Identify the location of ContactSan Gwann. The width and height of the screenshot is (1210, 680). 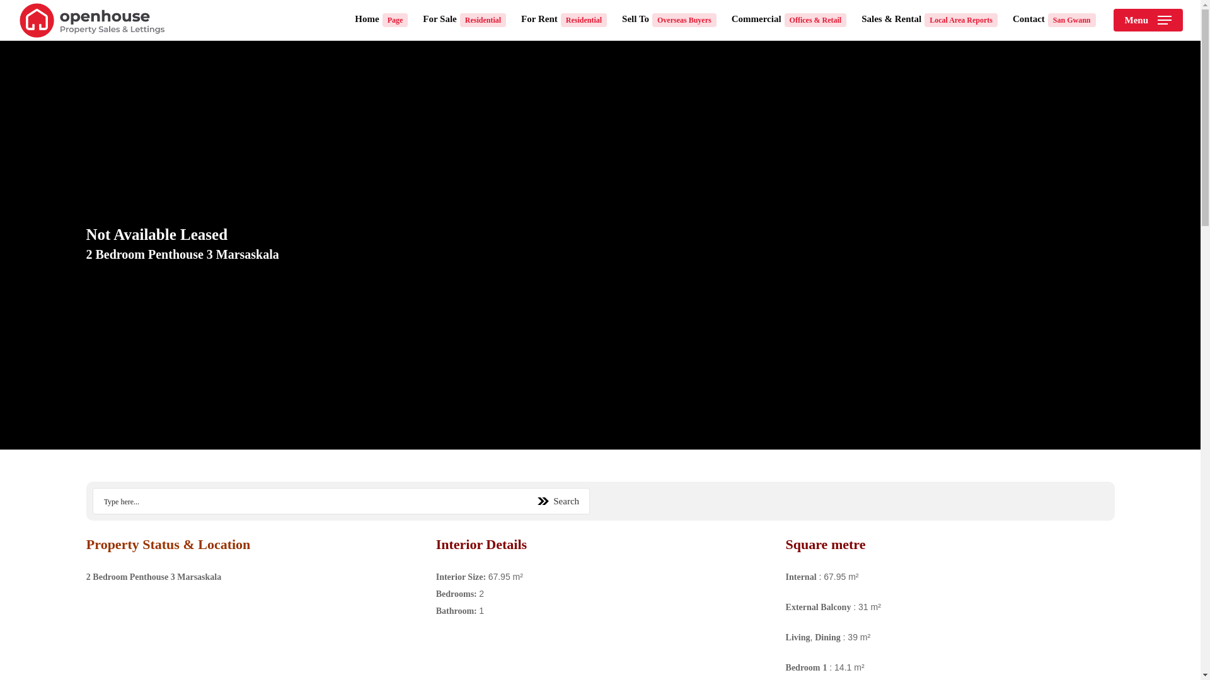
(1054, 20).